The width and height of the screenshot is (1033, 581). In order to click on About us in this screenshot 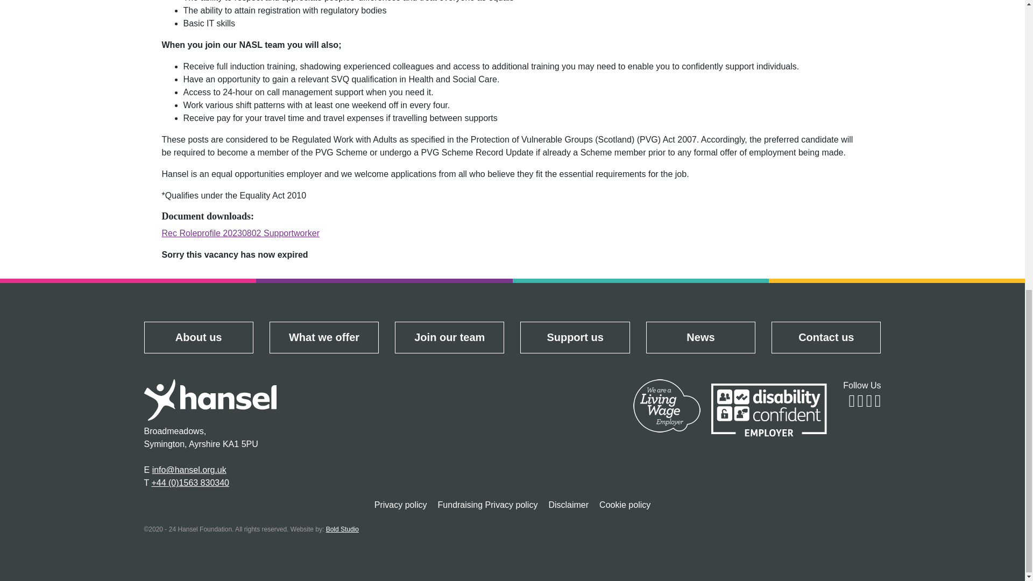, I will do `click(198, 337)`.